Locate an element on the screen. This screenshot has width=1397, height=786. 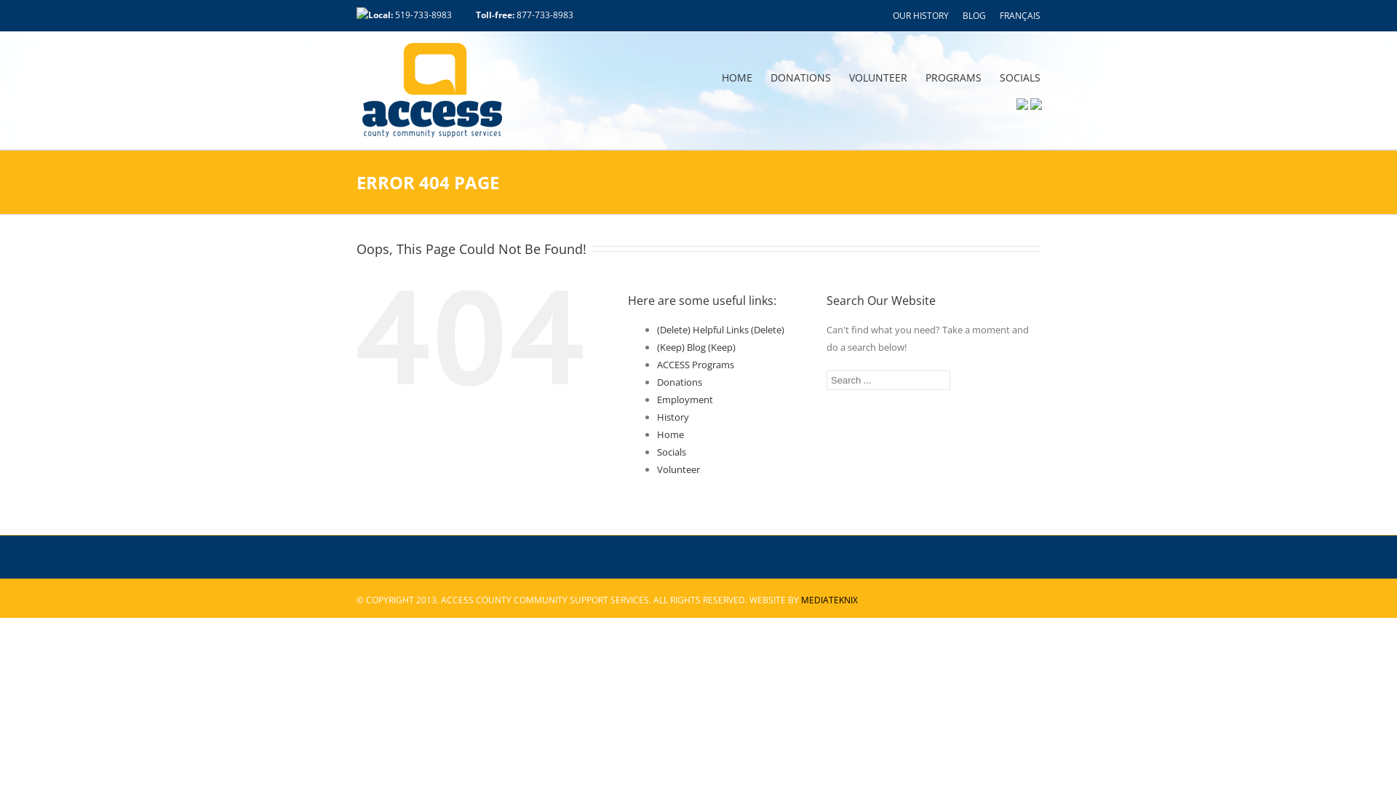
PROGRAMS is located at coordinates (953, 77).